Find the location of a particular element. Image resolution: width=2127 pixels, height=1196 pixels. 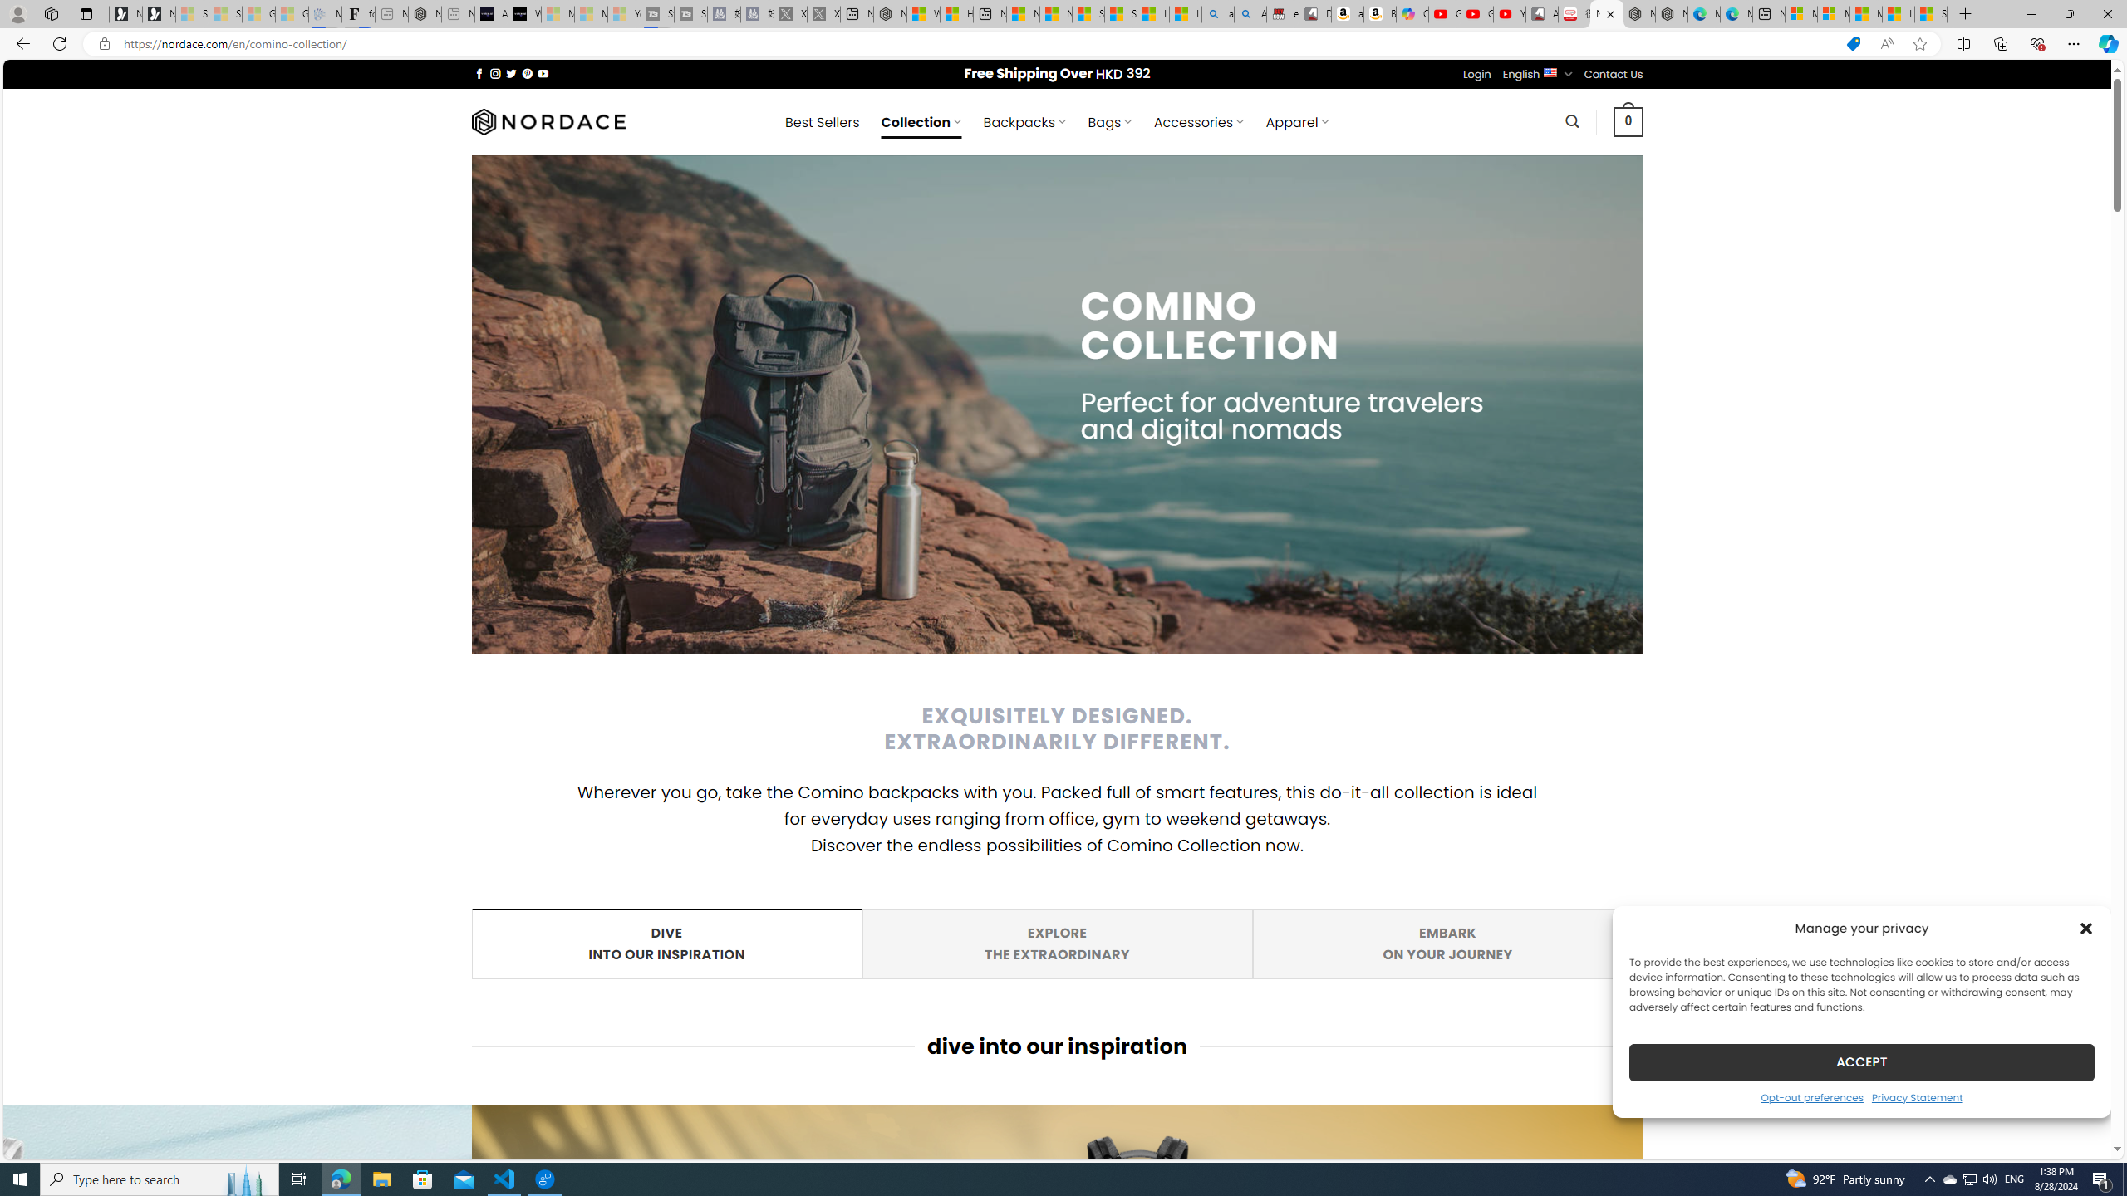

All Cubot phones is located at coordinates (1542, 14).